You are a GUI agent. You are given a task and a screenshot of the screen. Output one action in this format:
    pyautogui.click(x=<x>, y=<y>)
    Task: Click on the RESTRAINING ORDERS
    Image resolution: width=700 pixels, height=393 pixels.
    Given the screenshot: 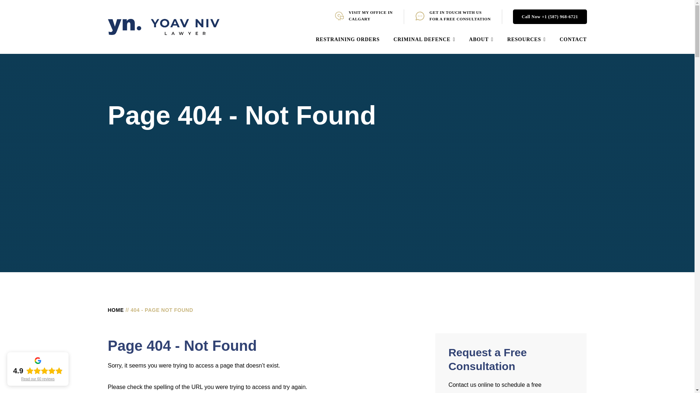 What is the action you would take?
    pyautogui.click(x=347, y=40)
    